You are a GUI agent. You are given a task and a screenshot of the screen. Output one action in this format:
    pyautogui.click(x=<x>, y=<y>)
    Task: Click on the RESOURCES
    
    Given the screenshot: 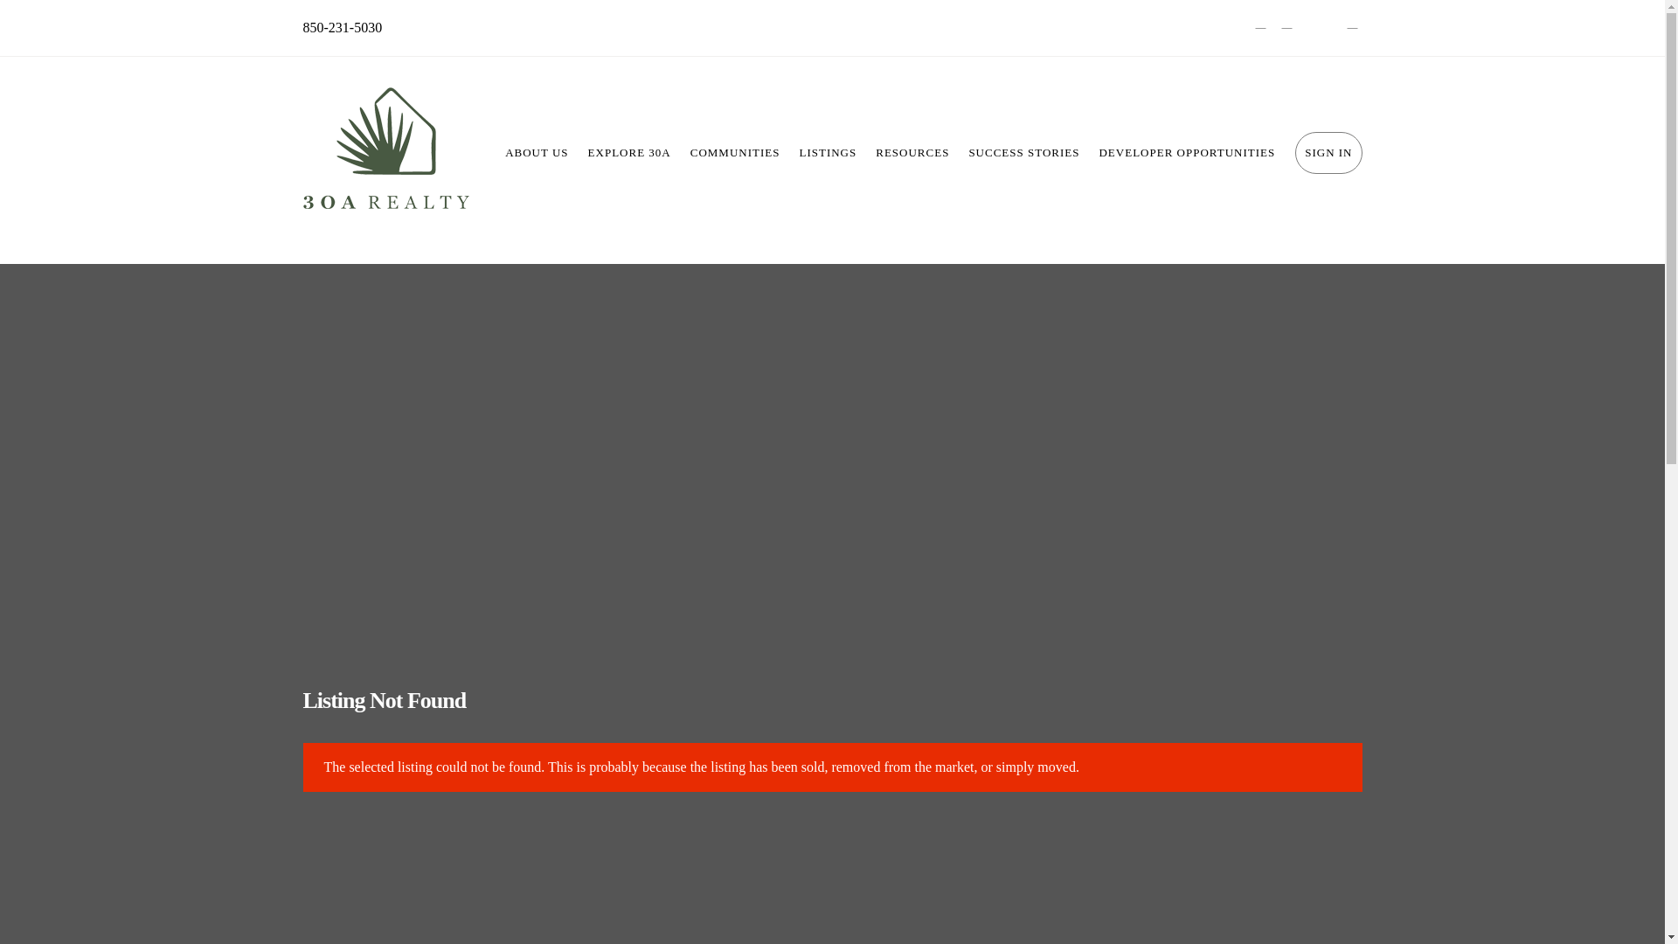 What is the action you would take?
    pyautogui.click(x=912, y=152)
    